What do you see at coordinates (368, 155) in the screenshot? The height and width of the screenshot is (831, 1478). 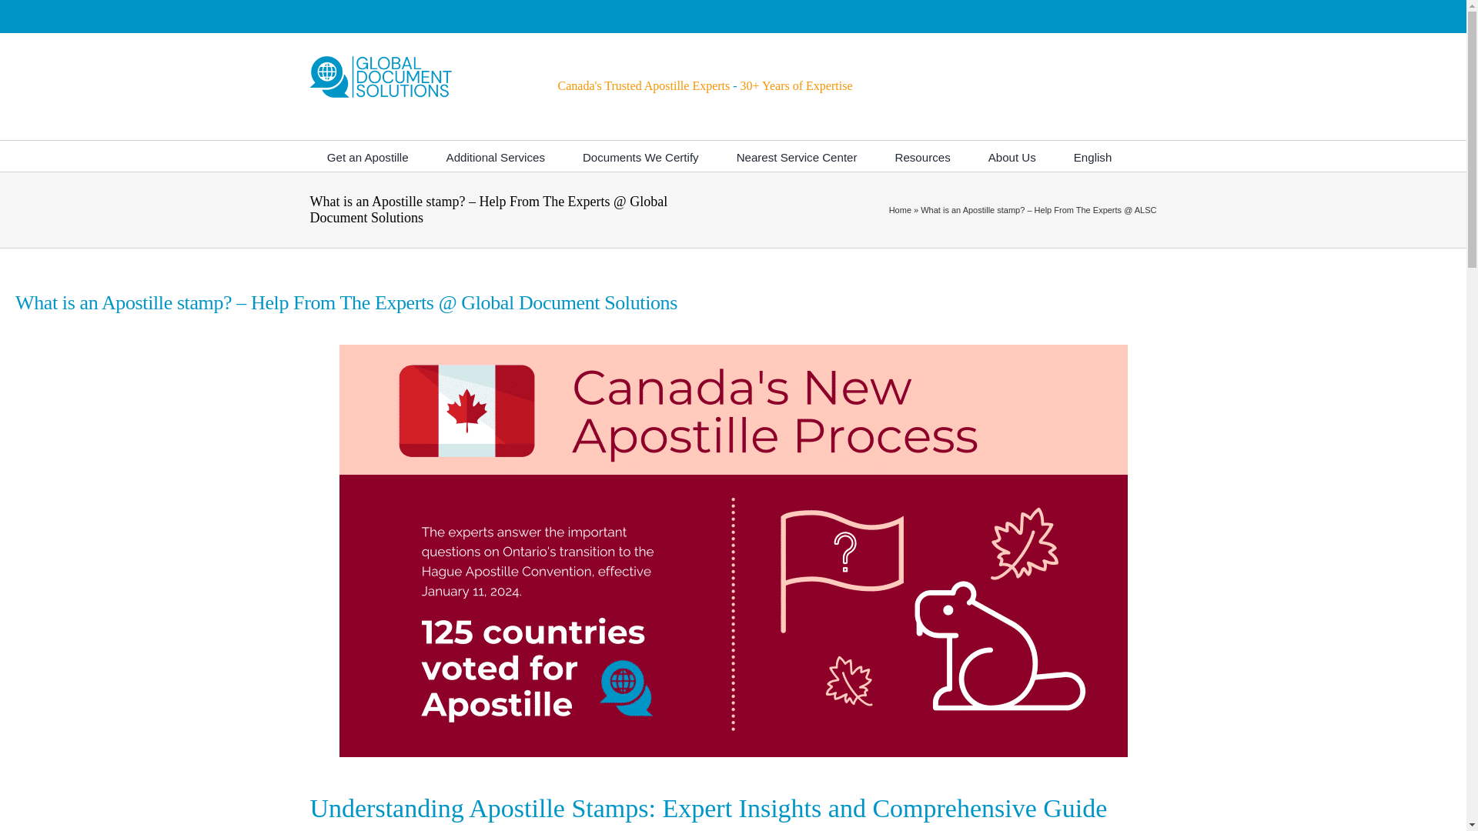 I see `Get an Apostille` at bounding box center [368, 155].